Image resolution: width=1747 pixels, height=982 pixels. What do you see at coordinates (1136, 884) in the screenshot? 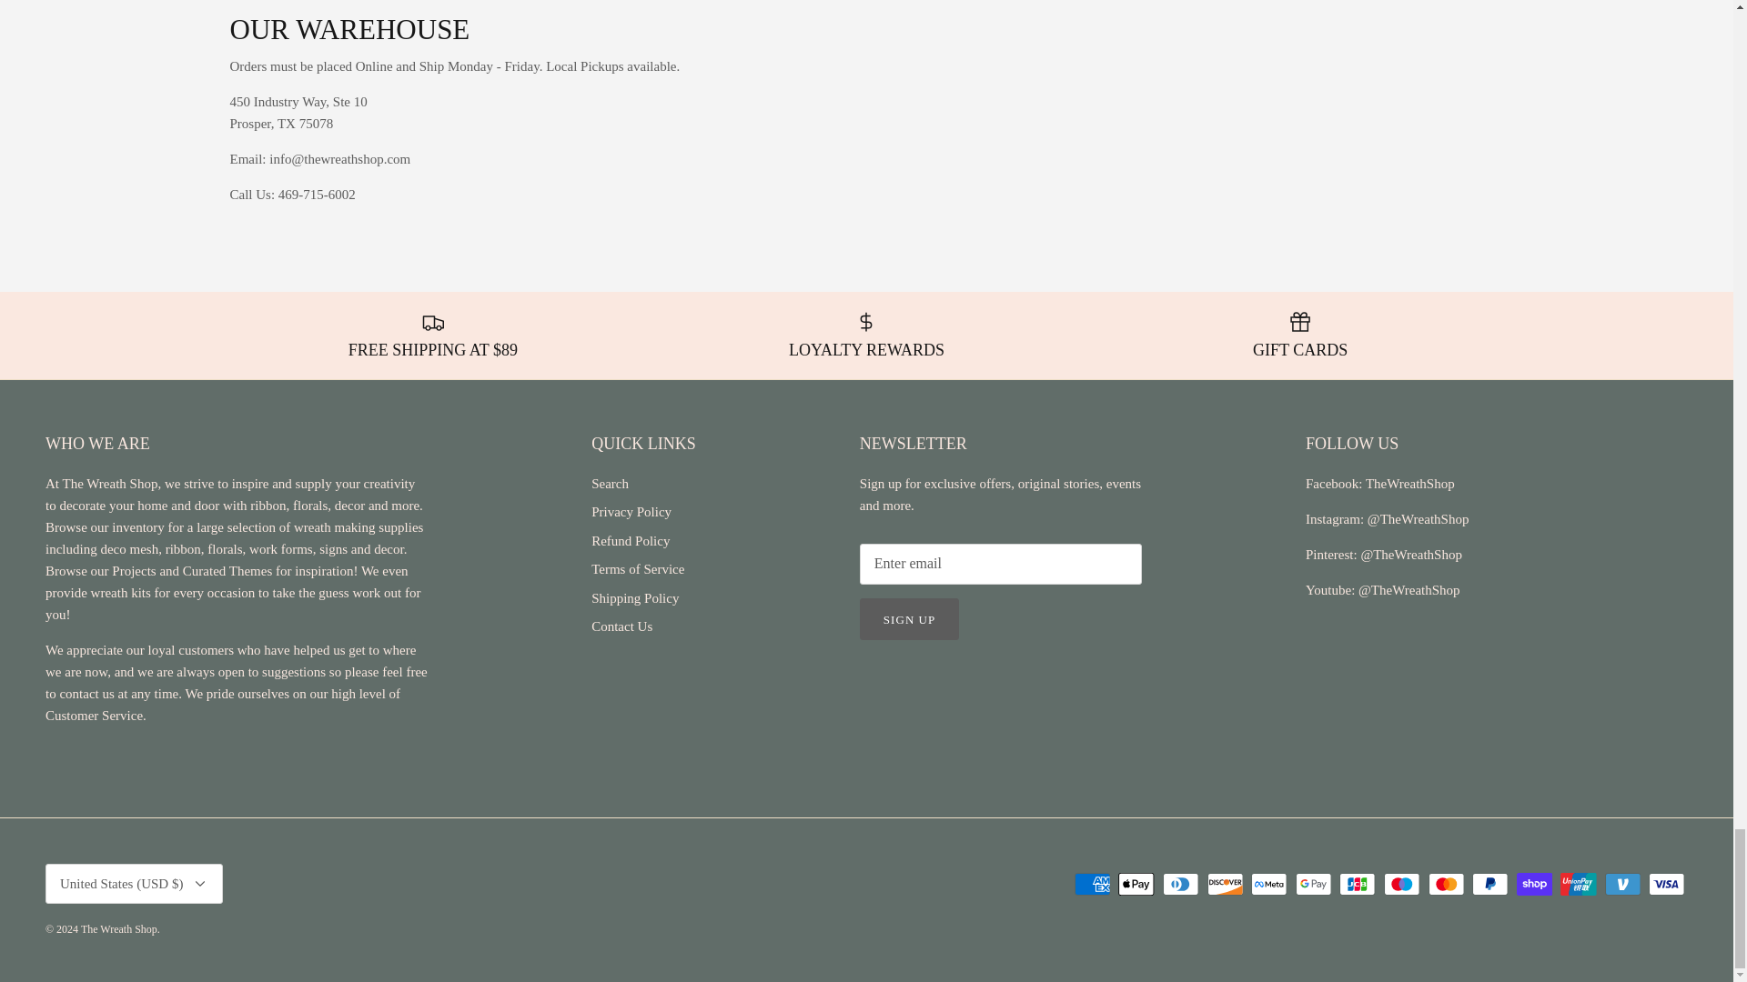
I see `Apple Pay` at bounding box center [1136, 884].